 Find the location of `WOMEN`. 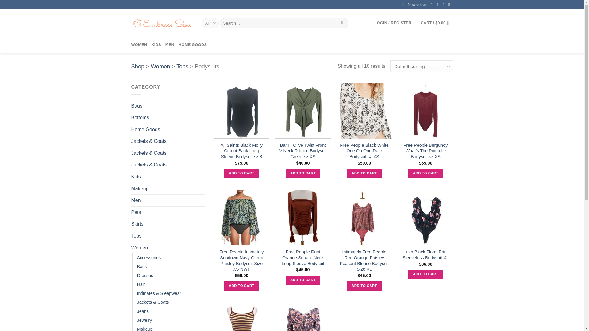

WOMEN is located at coordinates (139, 44).